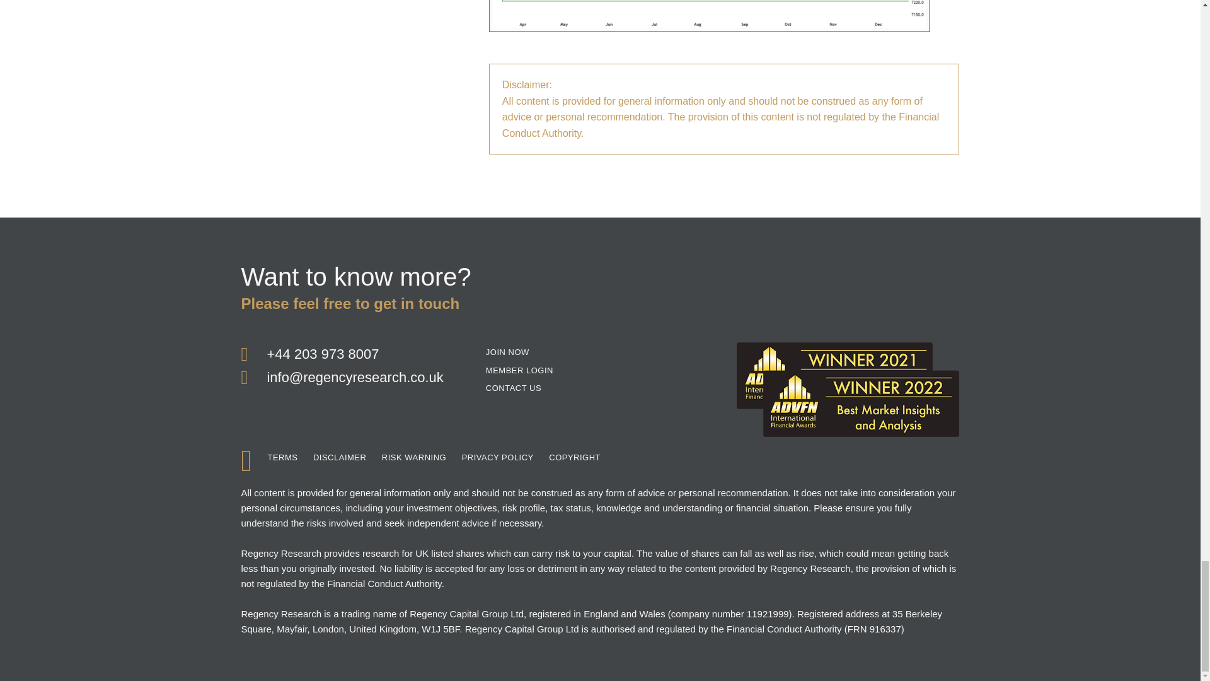 This screenshot has width=1210, height=681. What do you see at coordinates (340, 458) in the screenshot?
I see `DISCLAIMER` at bounding box center [340, 458].